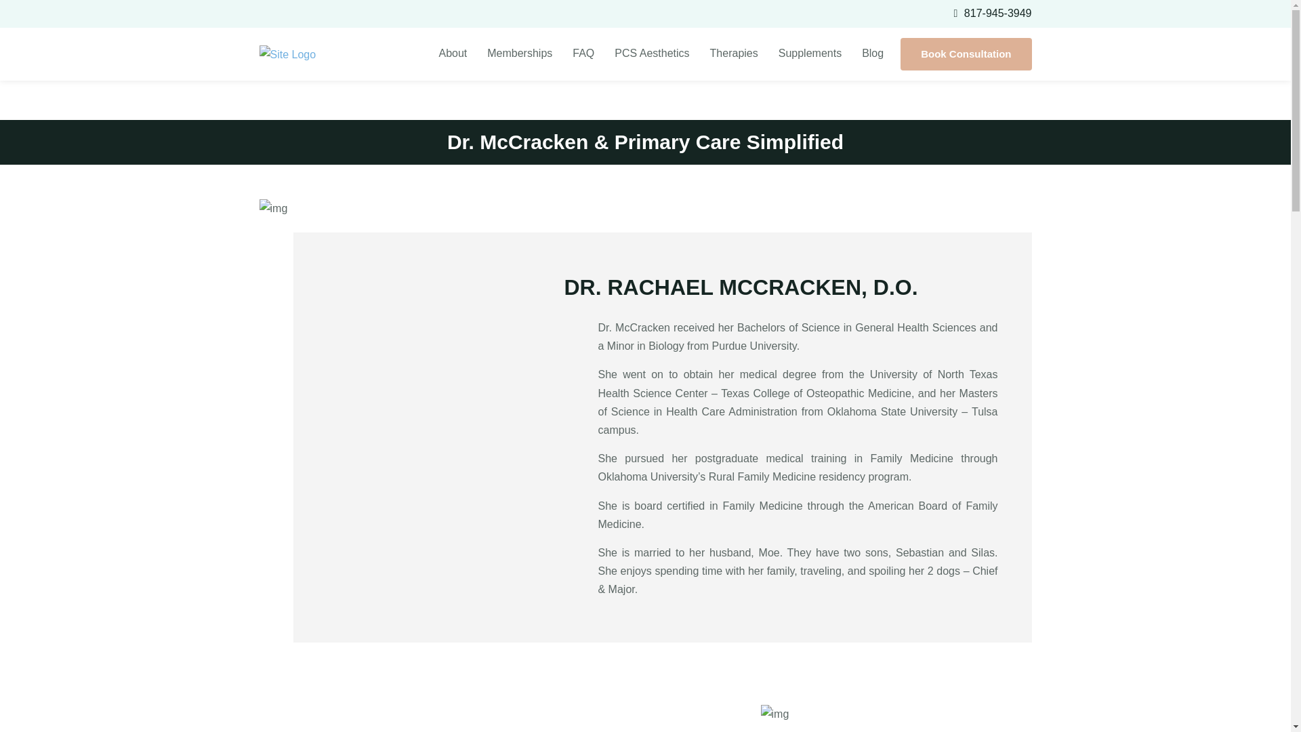 This screenshot has height=732, width=1301. What do you see at coordinates (734, 53) in the screenshot?
I see `Therapies` at bounding box center [734, 53].